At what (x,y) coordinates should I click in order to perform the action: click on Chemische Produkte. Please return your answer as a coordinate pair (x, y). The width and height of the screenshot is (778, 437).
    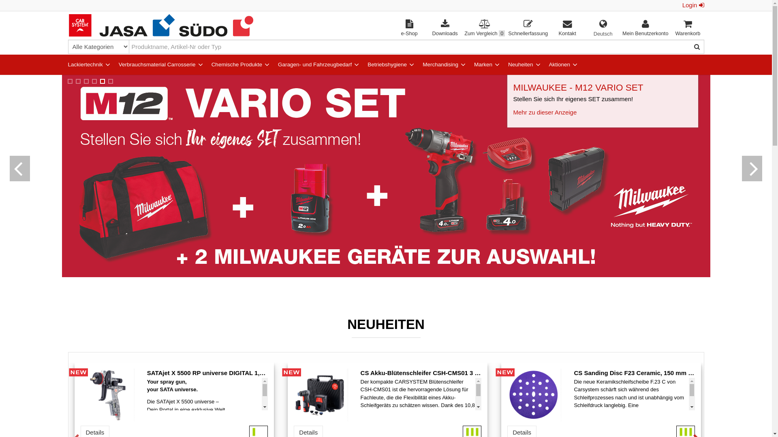
    Looking at the image, I should click on (233, 64).